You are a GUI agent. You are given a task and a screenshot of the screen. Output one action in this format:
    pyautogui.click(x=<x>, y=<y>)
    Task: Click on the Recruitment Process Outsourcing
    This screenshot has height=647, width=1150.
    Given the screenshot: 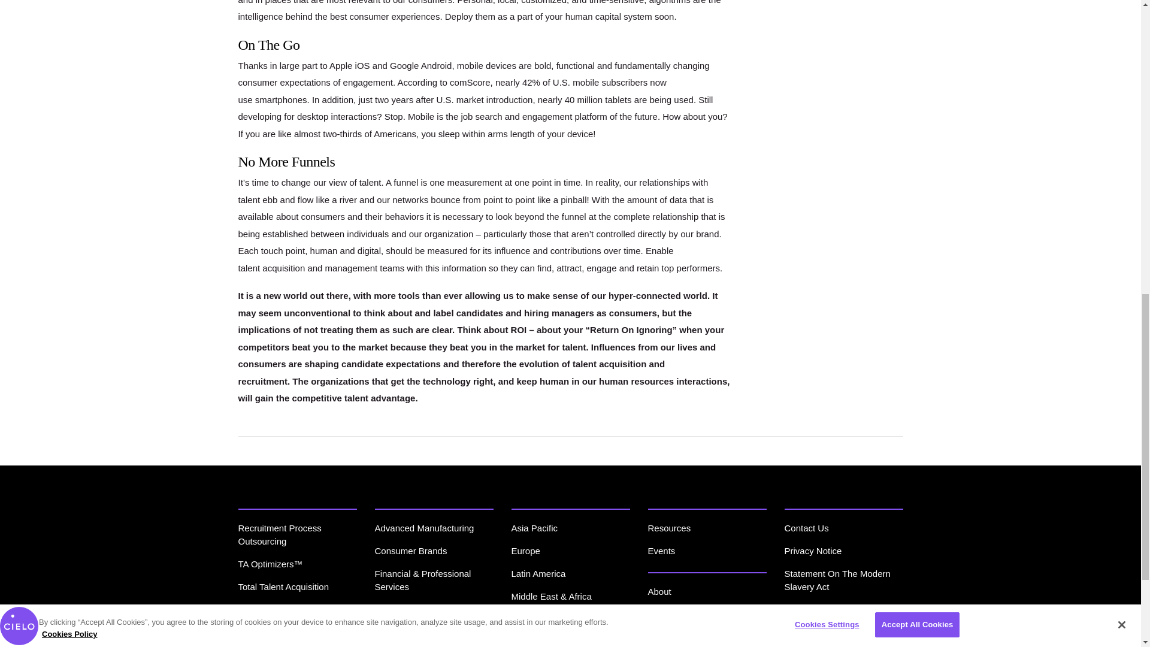 What is the action you would take?
    pyautogui.click(x=280, y=534)
    